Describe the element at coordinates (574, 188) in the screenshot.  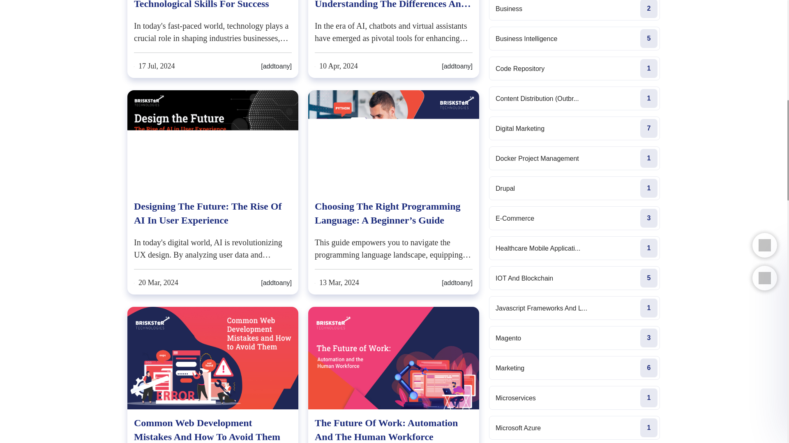
I see `Drupal` at that location.